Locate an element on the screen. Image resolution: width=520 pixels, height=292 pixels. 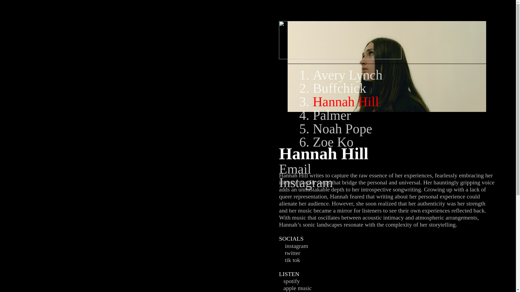
Buffchick is located at coordinates (340, 88).